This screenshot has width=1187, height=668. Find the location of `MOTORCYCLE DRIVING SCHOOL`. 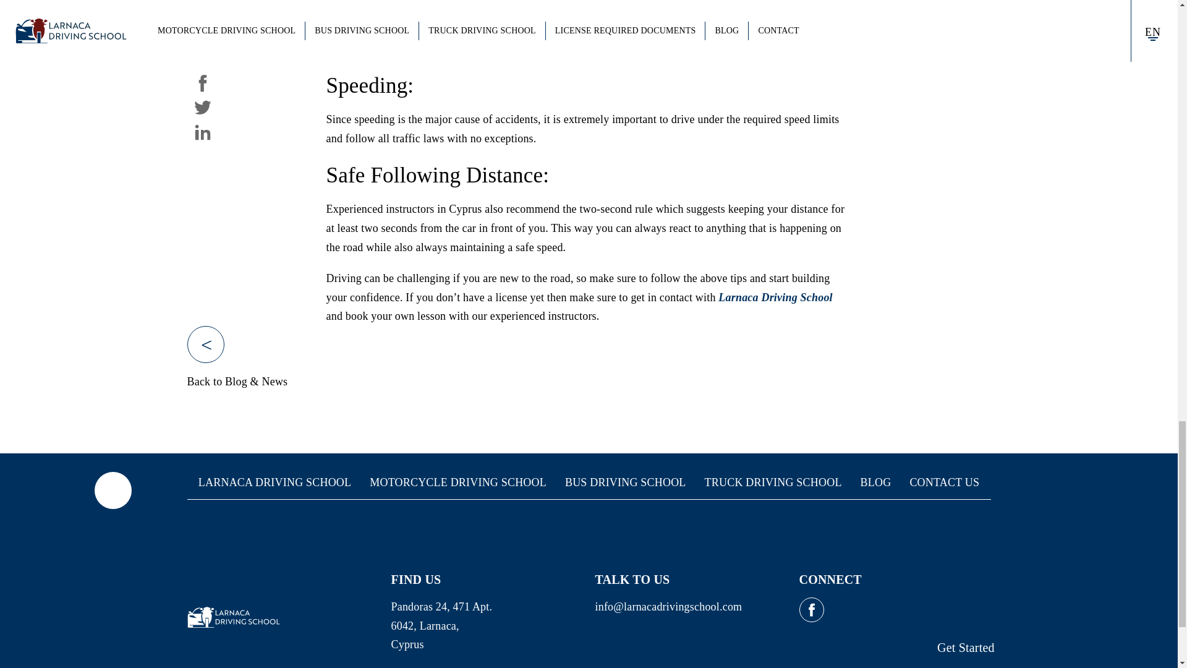

MOTORCYCLE DRIVING SCHOOL is located at coordinates (457, 482).